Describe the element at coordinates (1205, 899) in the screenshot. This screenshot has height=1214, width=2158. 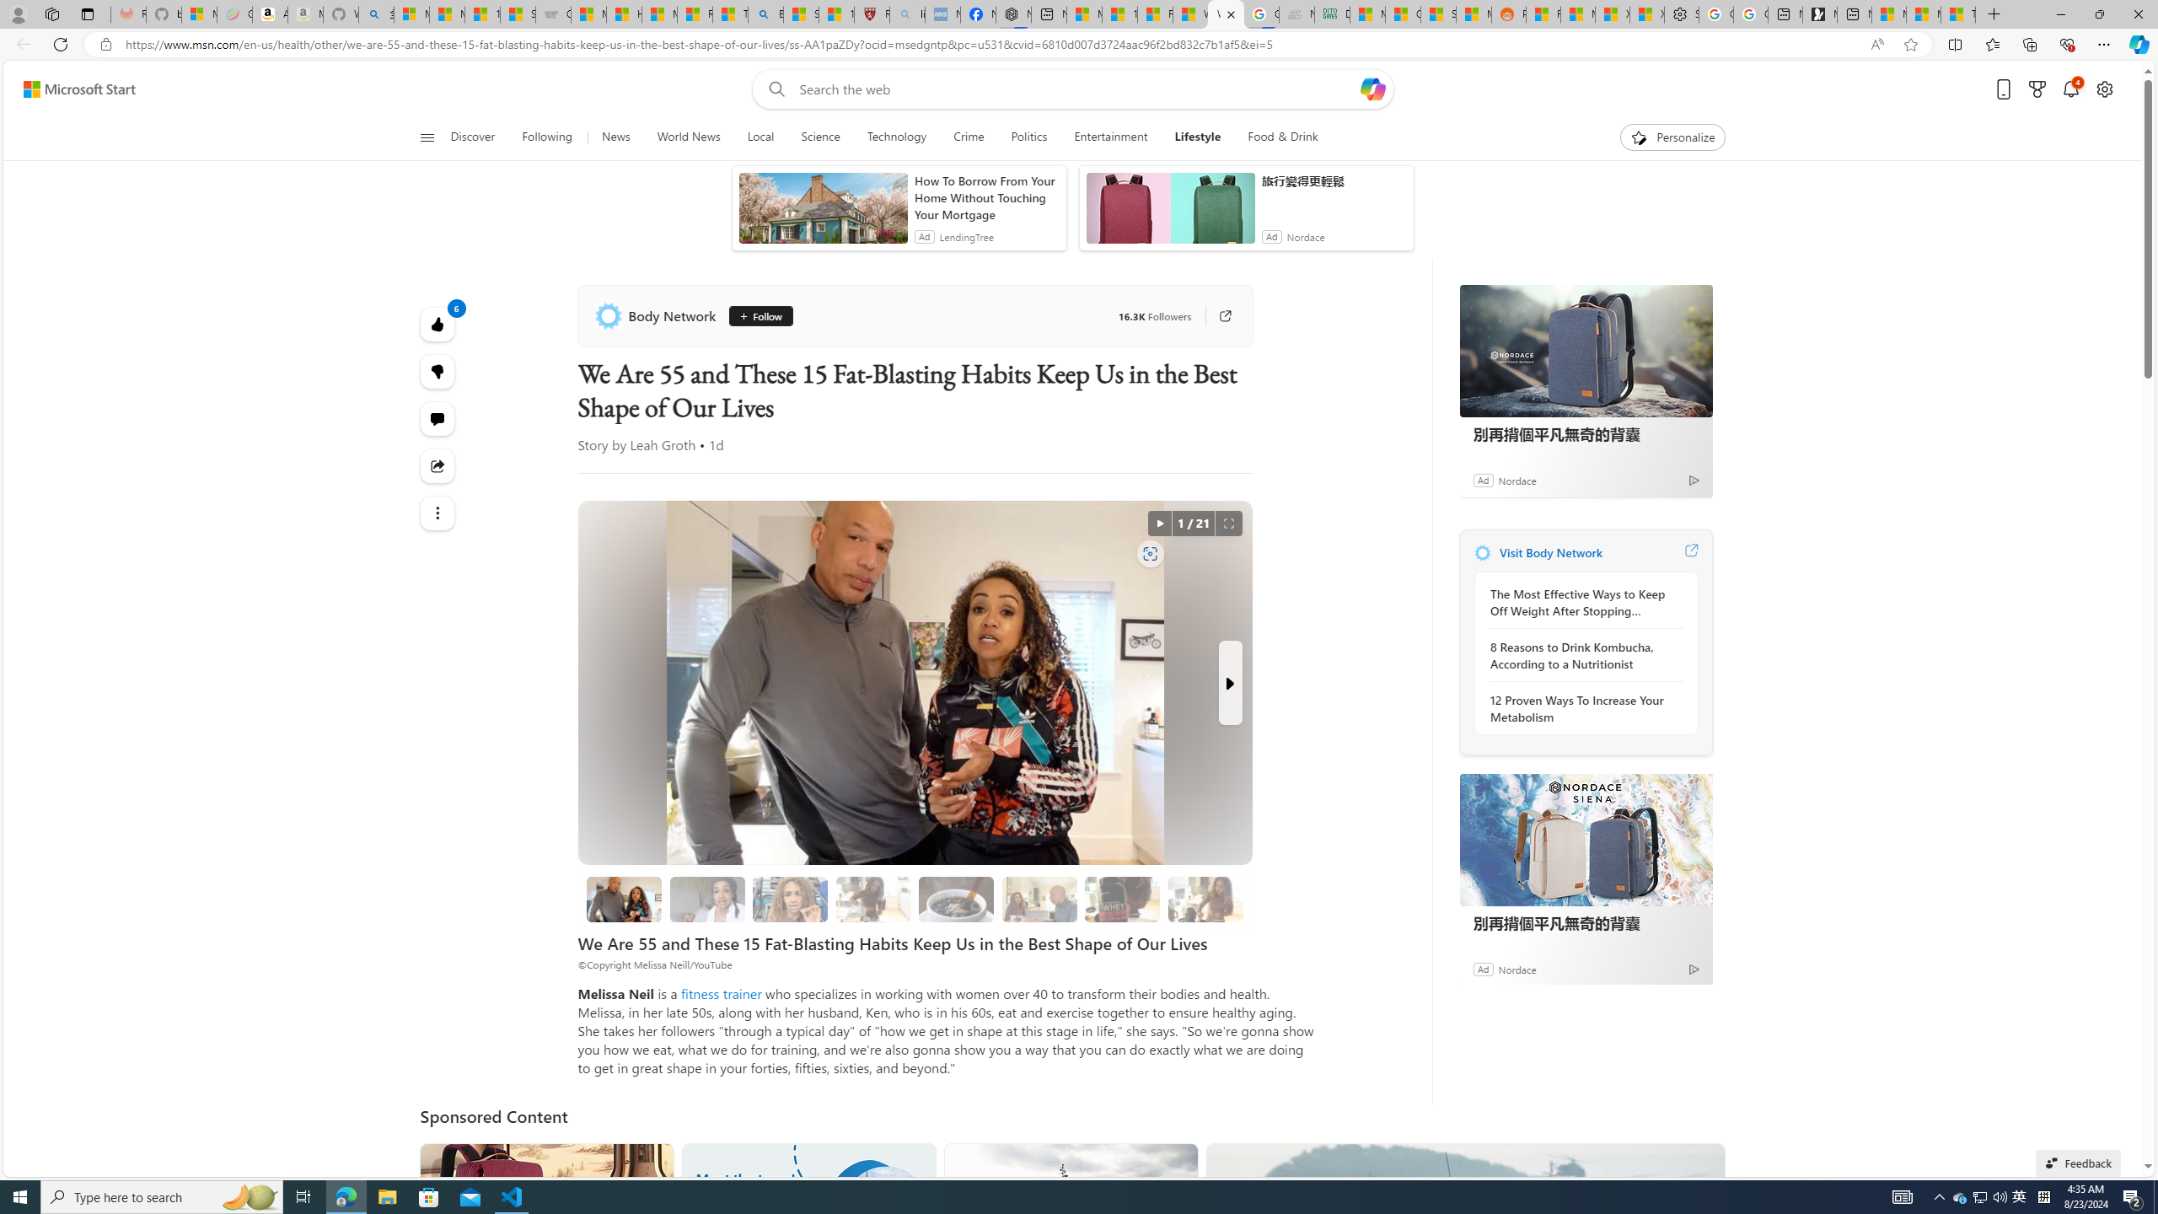
I see `7 They Don't Skip Meals` at that location.